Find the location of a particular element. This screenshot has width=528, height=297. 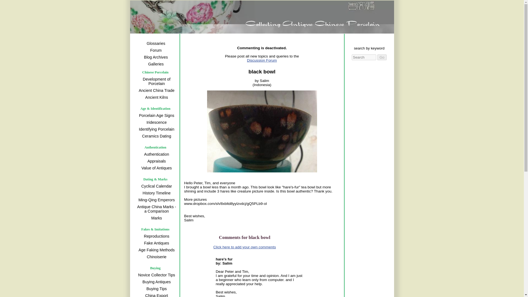

Ceramics Dating is located at coordinates (156, 136).